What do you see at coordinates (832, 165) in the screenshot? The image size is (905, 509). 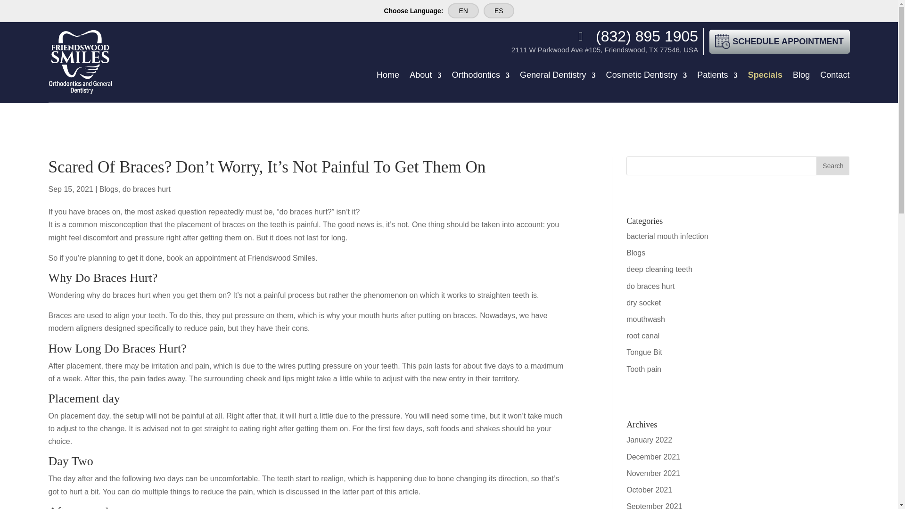 I see `Search` at bounding box center [832, 165].